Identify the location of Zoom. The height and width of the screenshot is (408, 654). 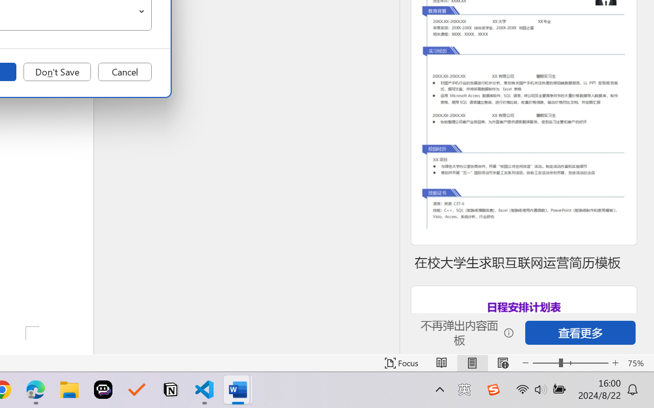
(570, 363).